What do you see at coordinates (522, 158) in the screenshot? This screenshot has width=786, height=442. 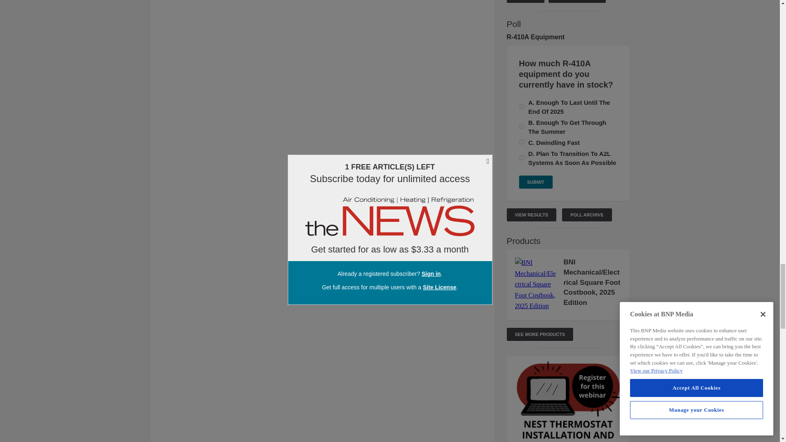 I see `599` at bounding box center [522, 158].